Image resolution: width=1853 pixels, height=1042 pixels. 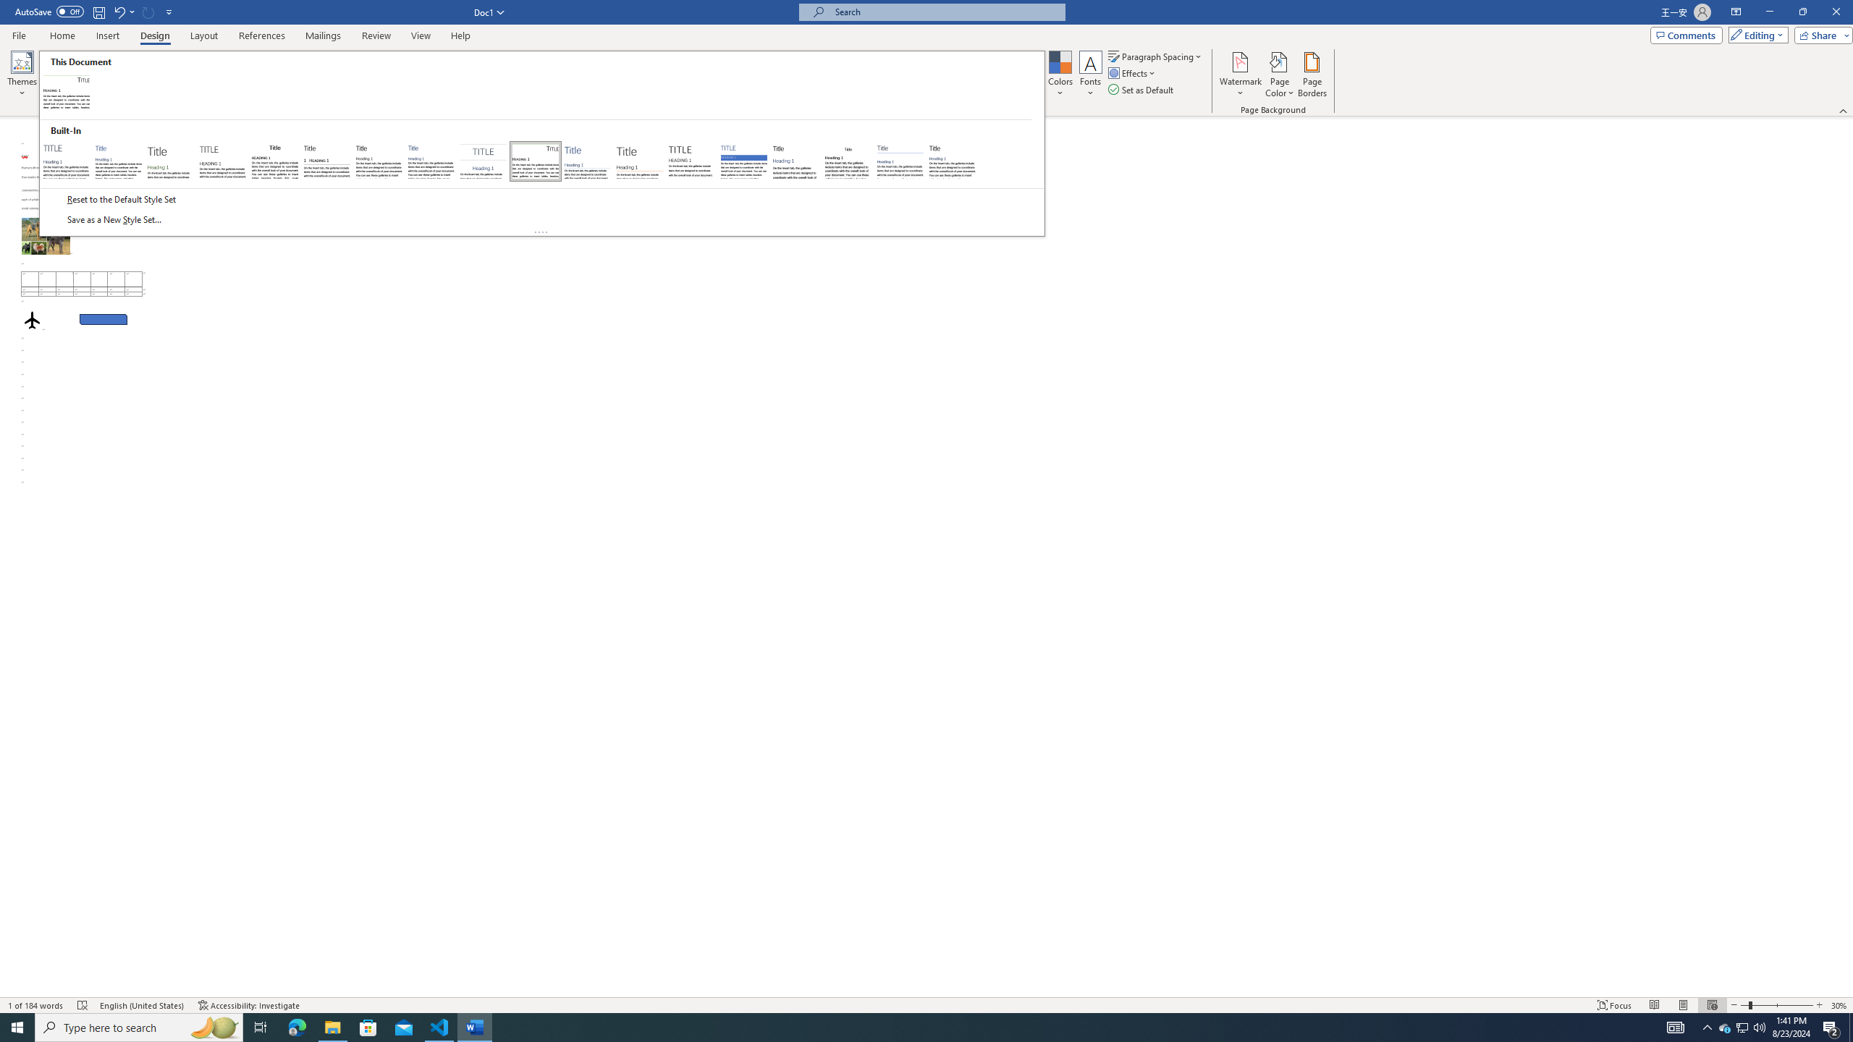 I want to click on Fonts, so click(x=1090, y=75).